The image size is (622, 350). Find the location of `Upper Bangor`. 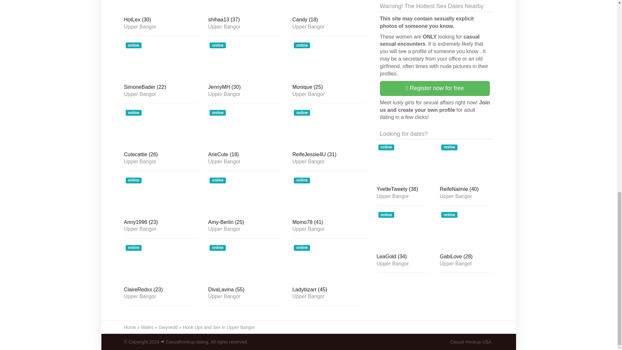

Upper Bangor is located at coordinates (161, 94).